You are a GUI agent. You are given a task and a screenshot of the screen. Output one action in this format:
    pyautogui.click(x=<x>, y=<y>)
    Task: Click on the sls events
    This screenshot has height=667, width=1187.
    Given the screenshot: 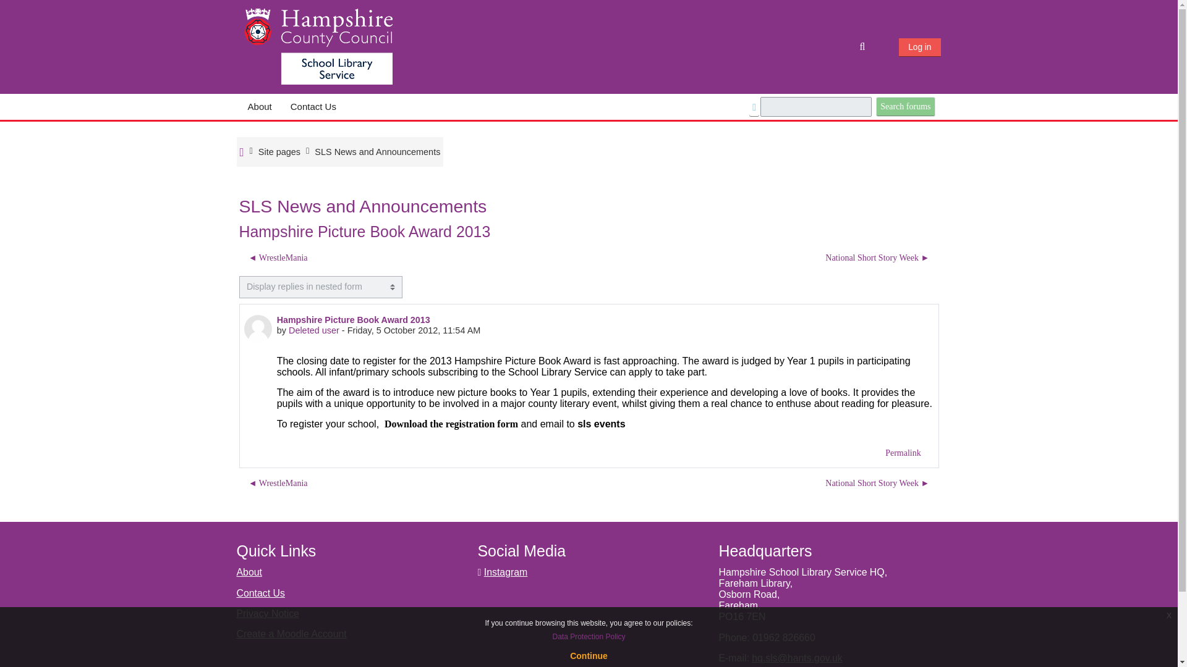 What is the action you would take?
    pyautogui.click(x=601, y=424)
    